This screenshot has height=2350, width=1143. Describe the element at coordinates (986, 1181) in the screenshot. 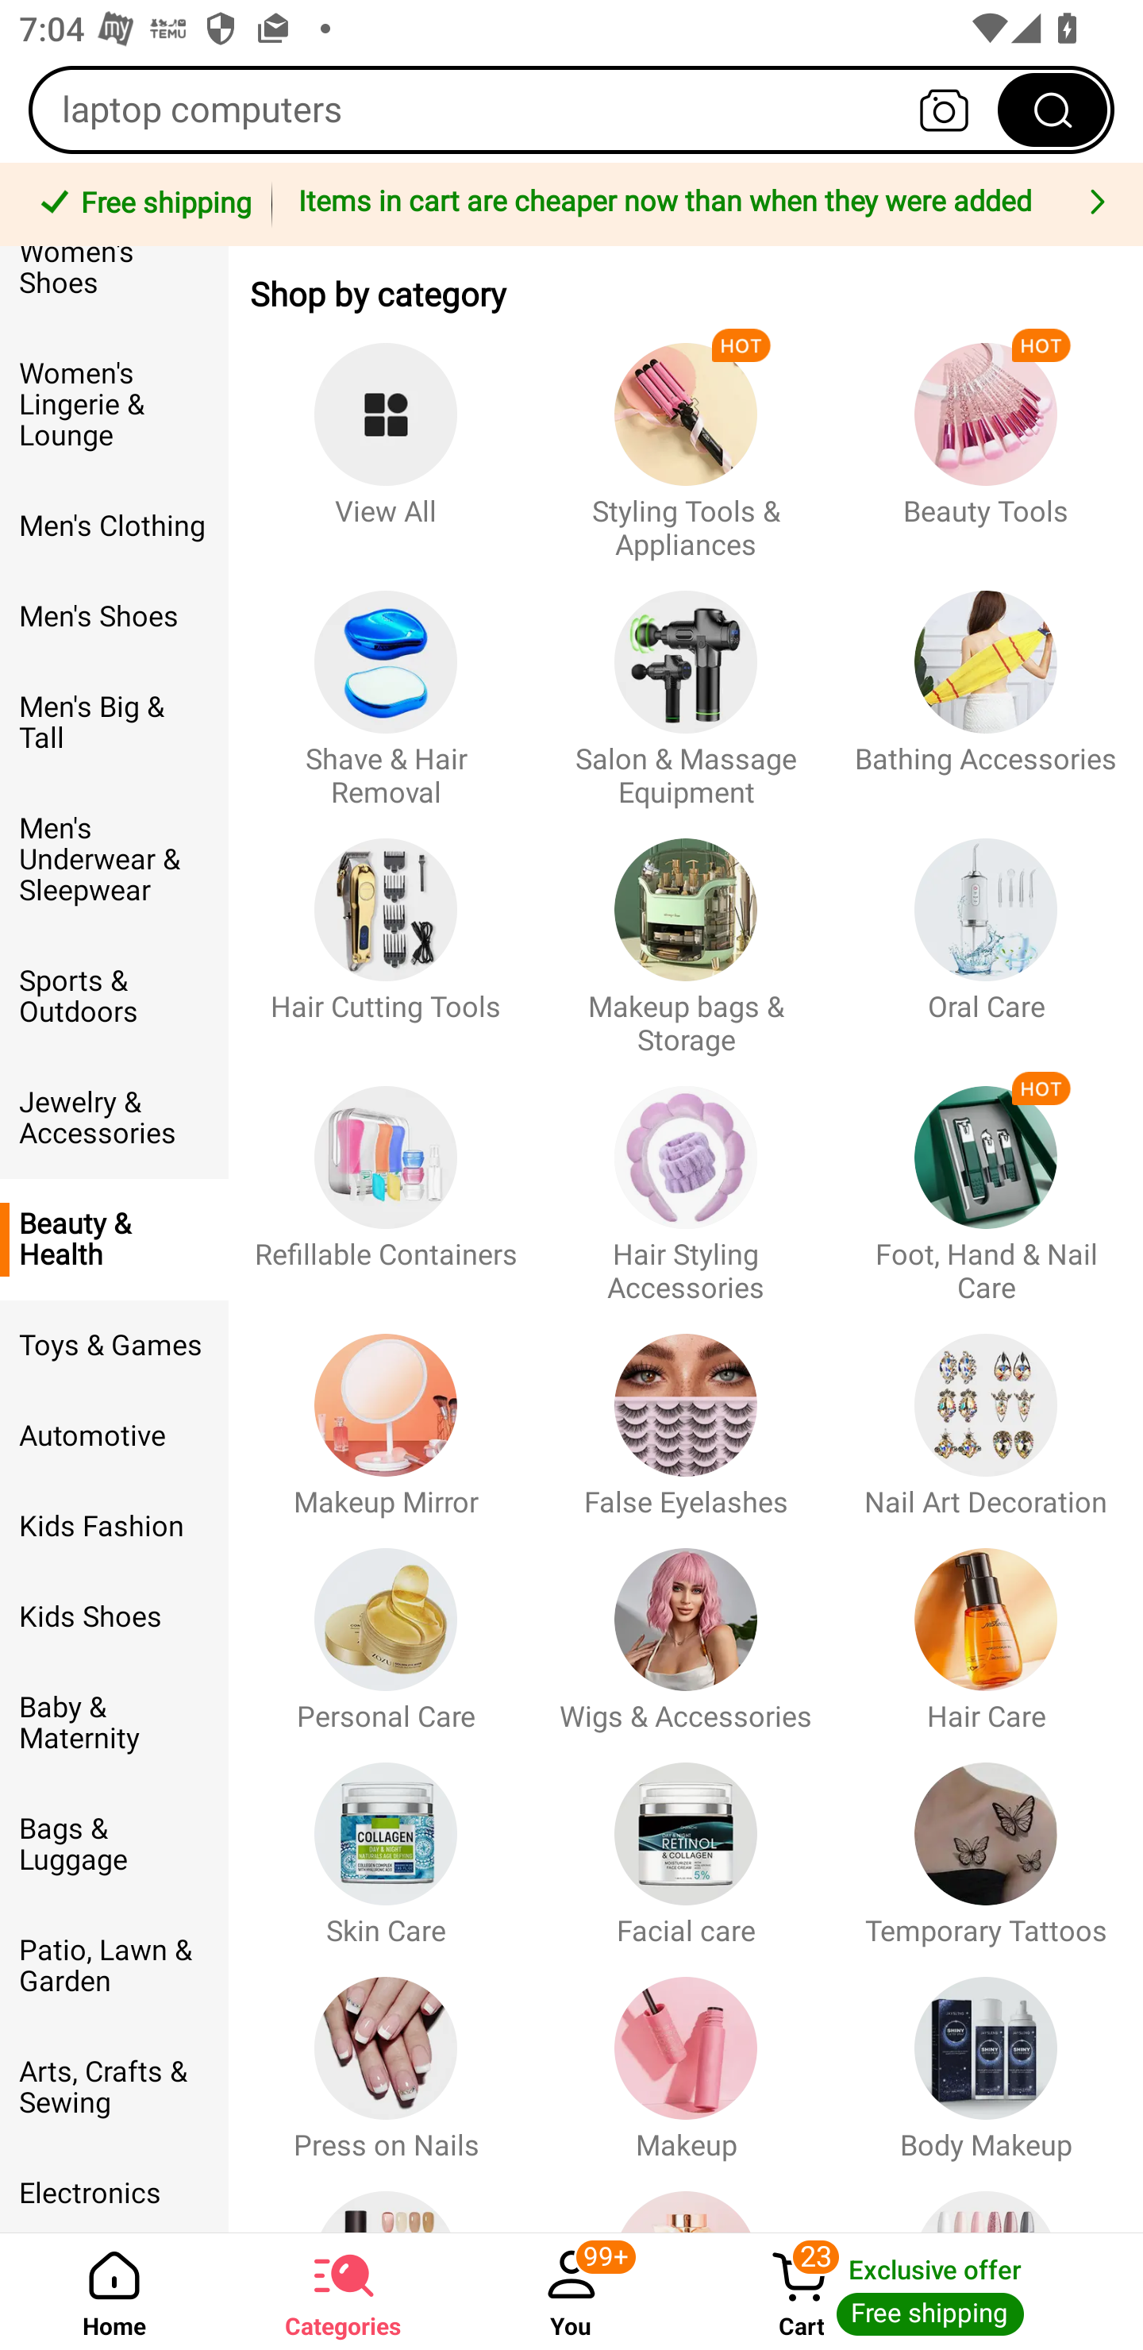

I see `Foot, Hand & Nail Care` at that location.